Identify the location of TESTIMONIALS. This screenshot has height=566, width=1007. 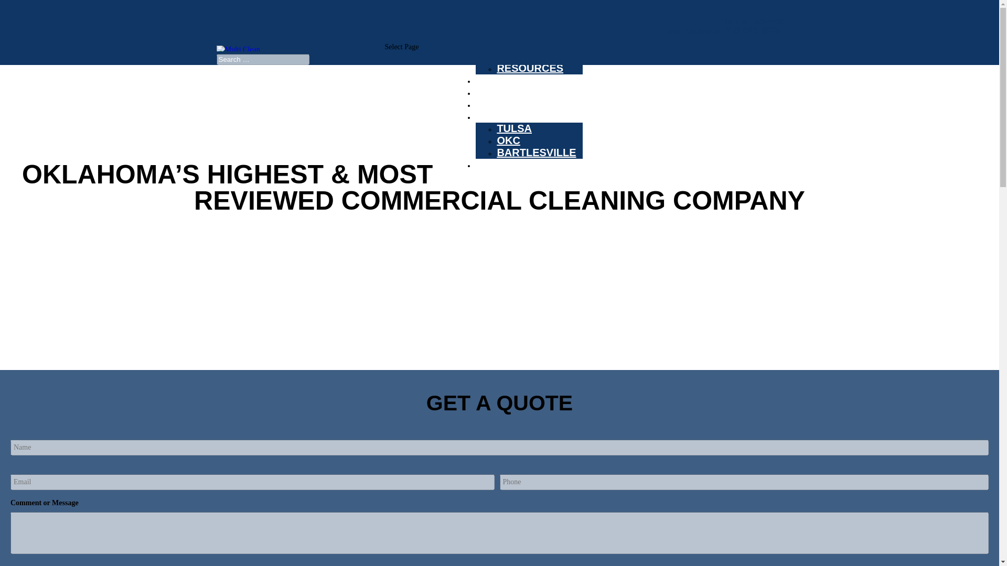
(515, 96).